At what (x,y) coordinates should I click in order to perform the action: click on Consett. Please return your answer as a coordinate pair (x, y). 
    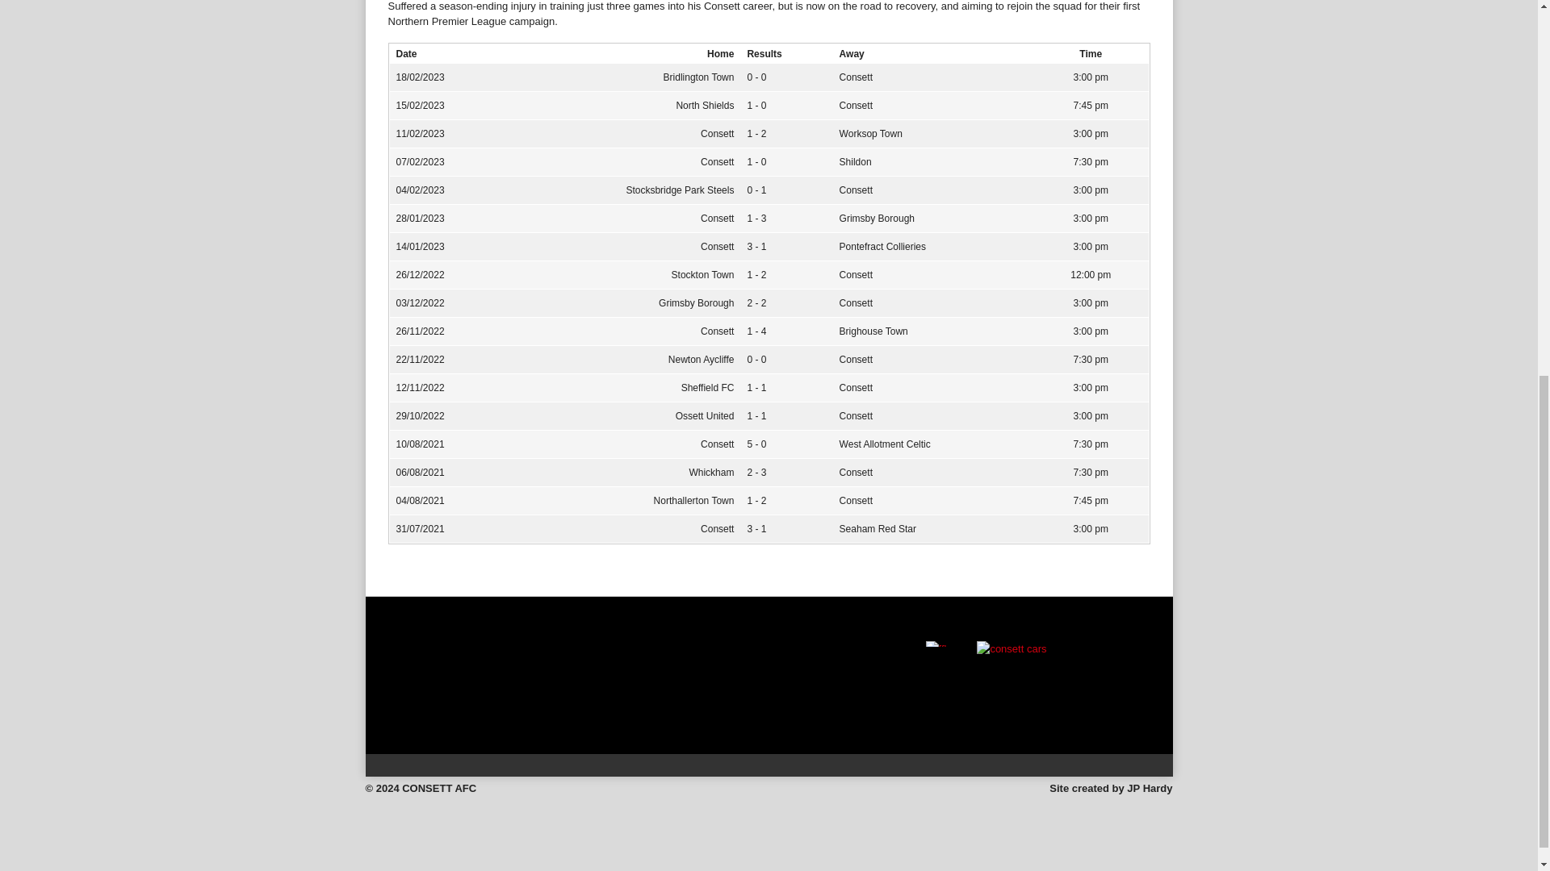
    Looking at the image, I should click on (856, 77).